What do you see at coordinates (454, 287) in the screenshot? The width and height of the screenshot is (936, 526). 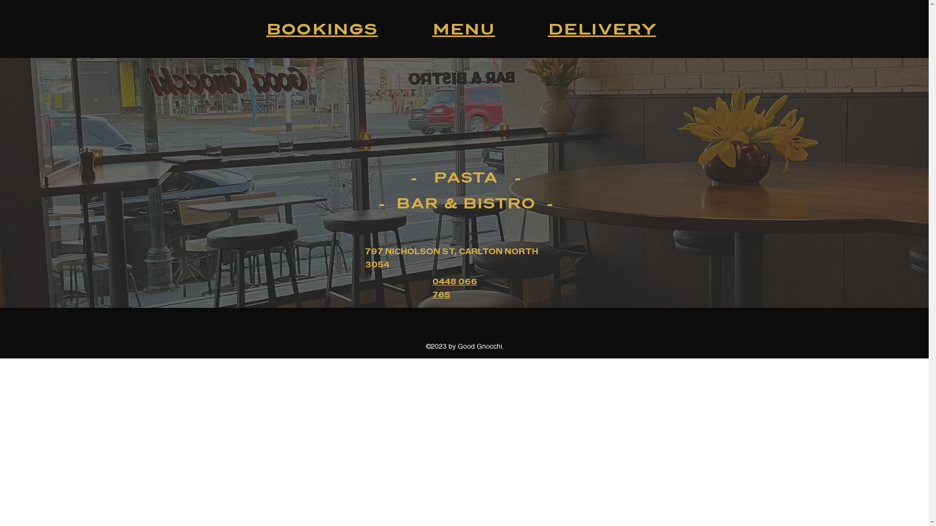 I see `0448 066 765` at bounding box center [454, 287].